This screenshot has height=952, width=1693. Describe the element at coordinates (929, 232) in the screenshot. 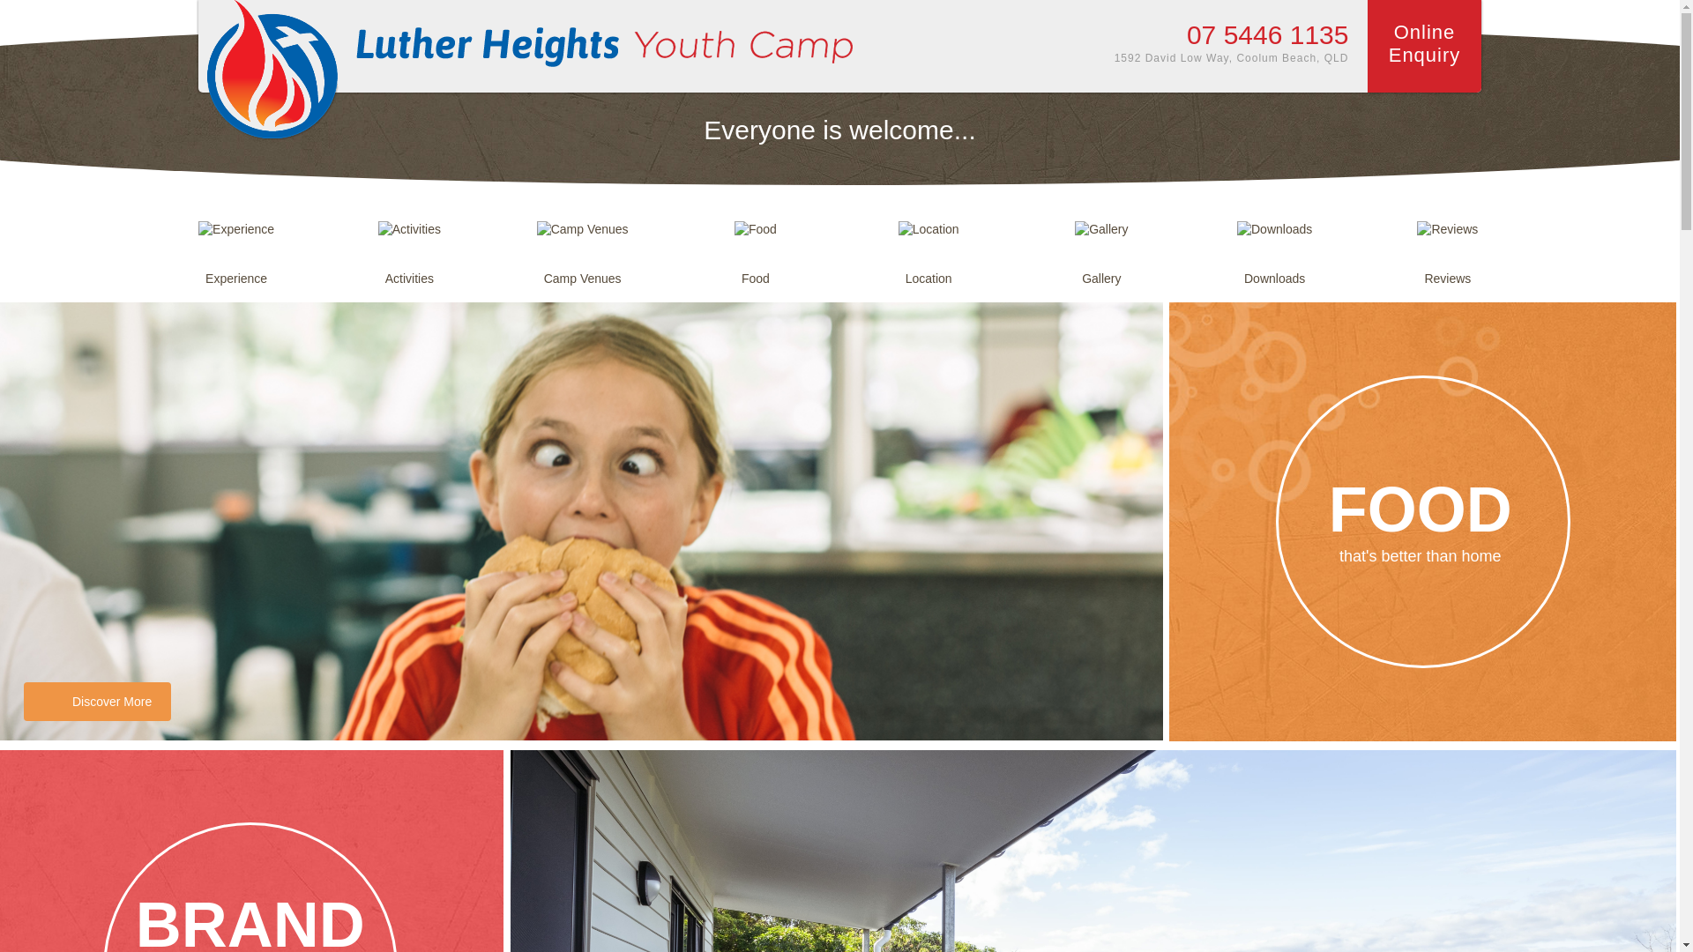

I see `Location` at that location.